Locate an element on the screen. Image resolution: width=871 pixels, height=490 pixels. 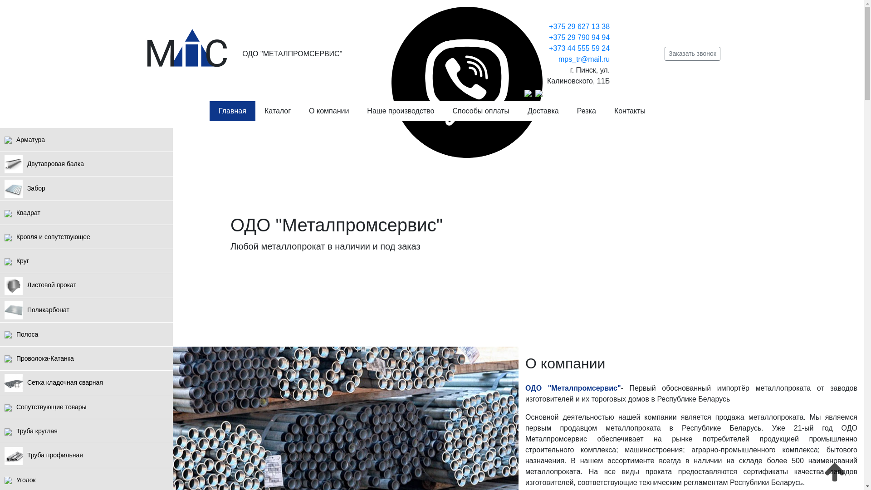
mps_tr@mail.ru is located at coordinates (584, 59).